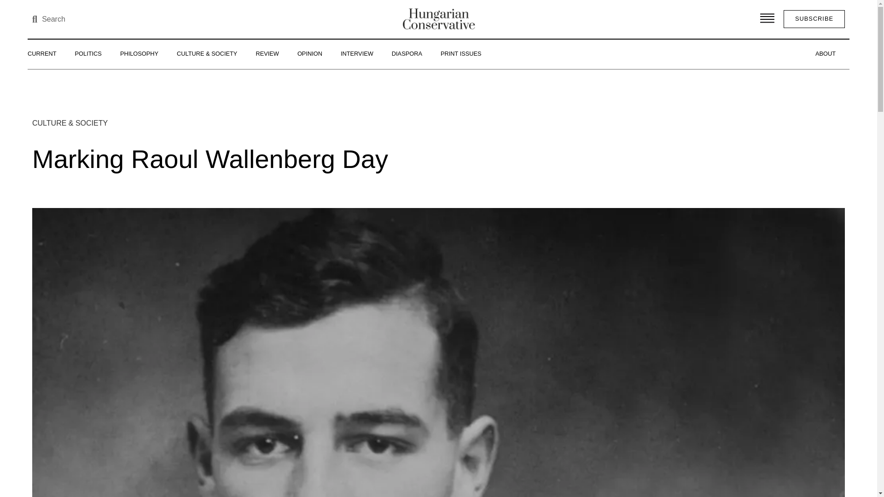 This screenshot has height=497, width=884. What do you see at coordinates (267, 53) in the screenshot?
I see `REVIEW` at bounding box center [267, 53].